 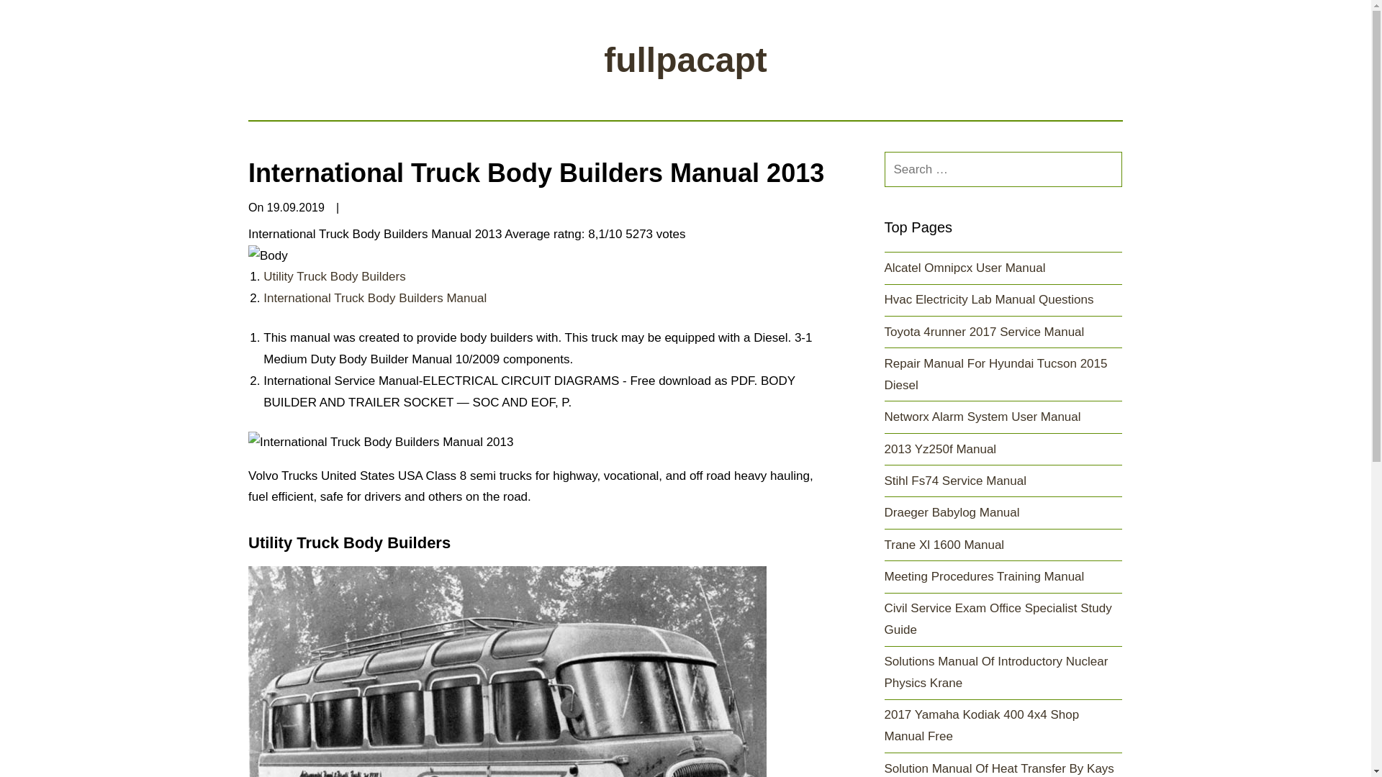 I want to click on International Truck Body Builders Manual, so click(x=374, y=298).